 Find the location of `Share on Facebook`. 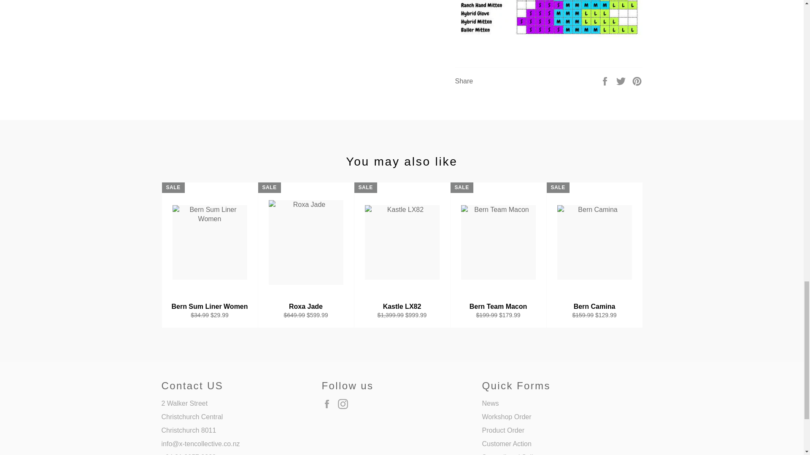

Share on Facebook is located at coordinates (606, 80).